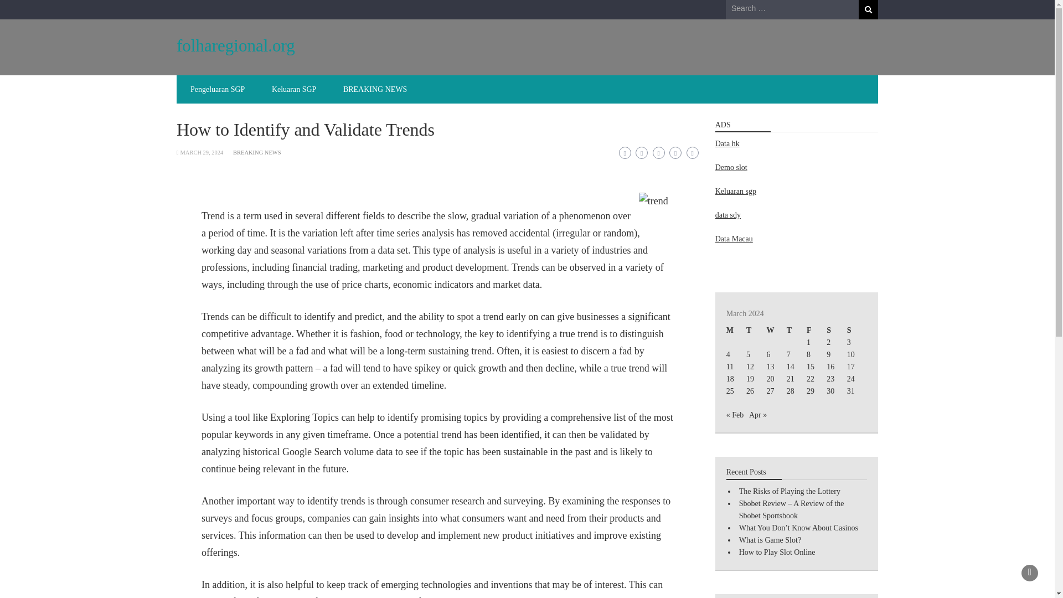  Describe the element at coordinates (790, 367) in the screenshot. I see `14` at that location.